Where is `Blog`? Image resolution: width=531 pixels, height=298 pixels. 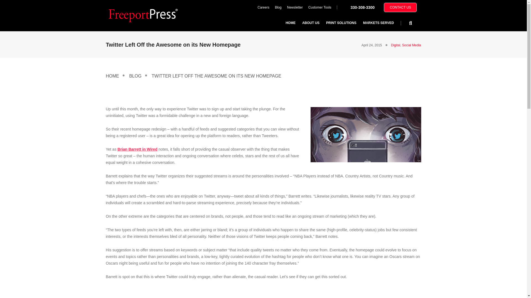 Blog is located at coordinates (278, 7).